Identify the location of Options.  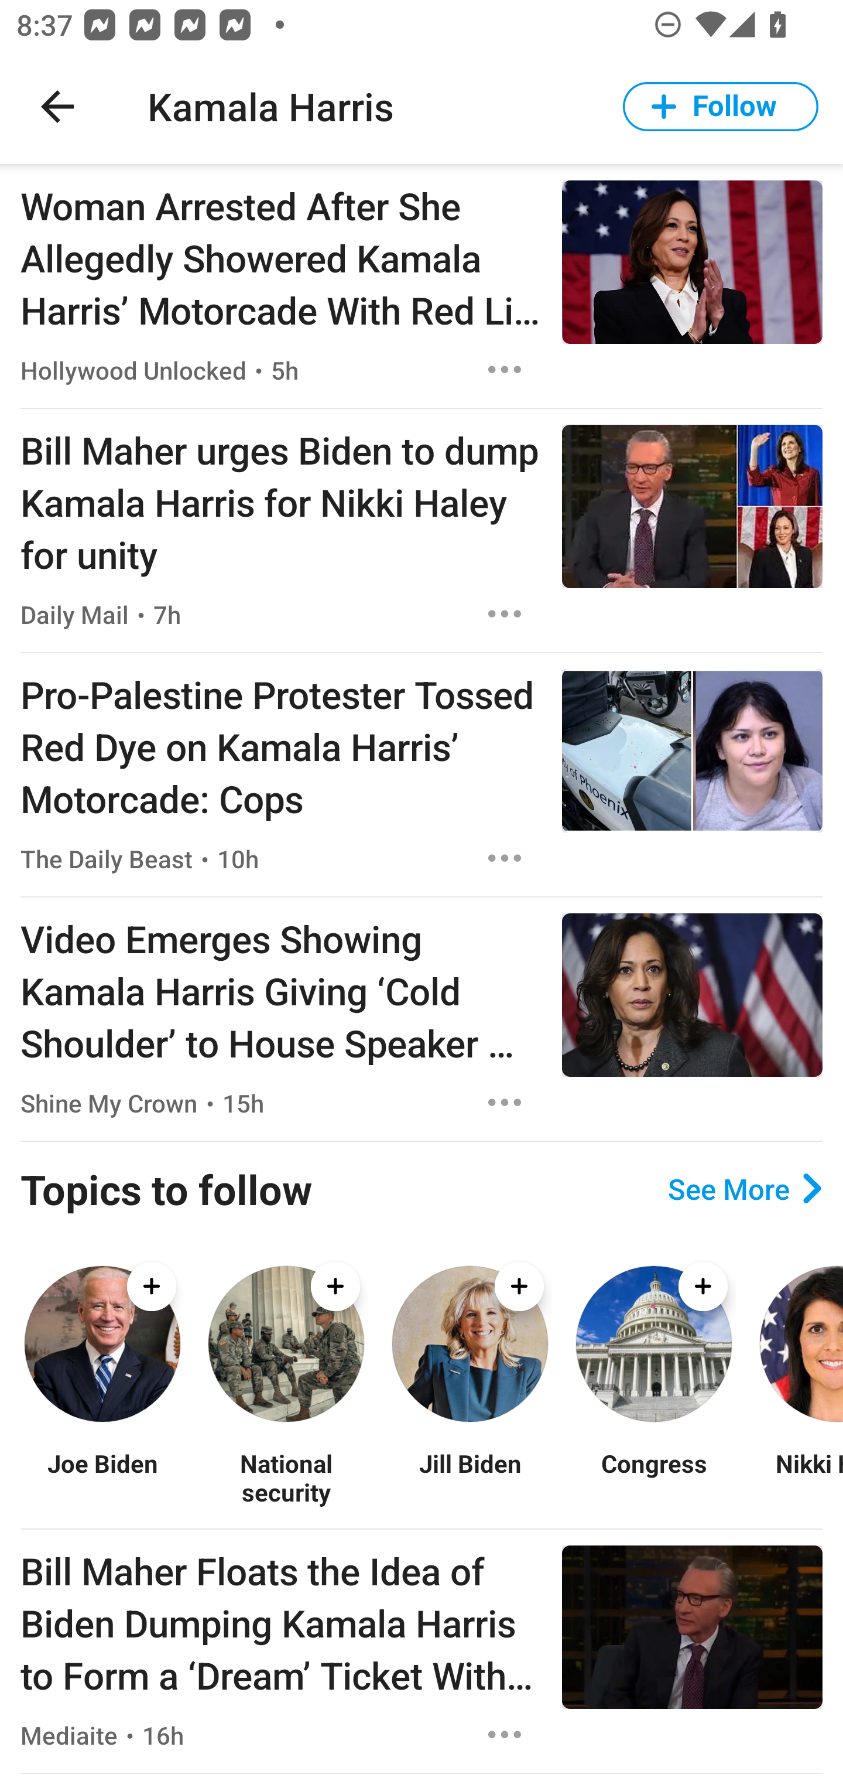
(505, 369).